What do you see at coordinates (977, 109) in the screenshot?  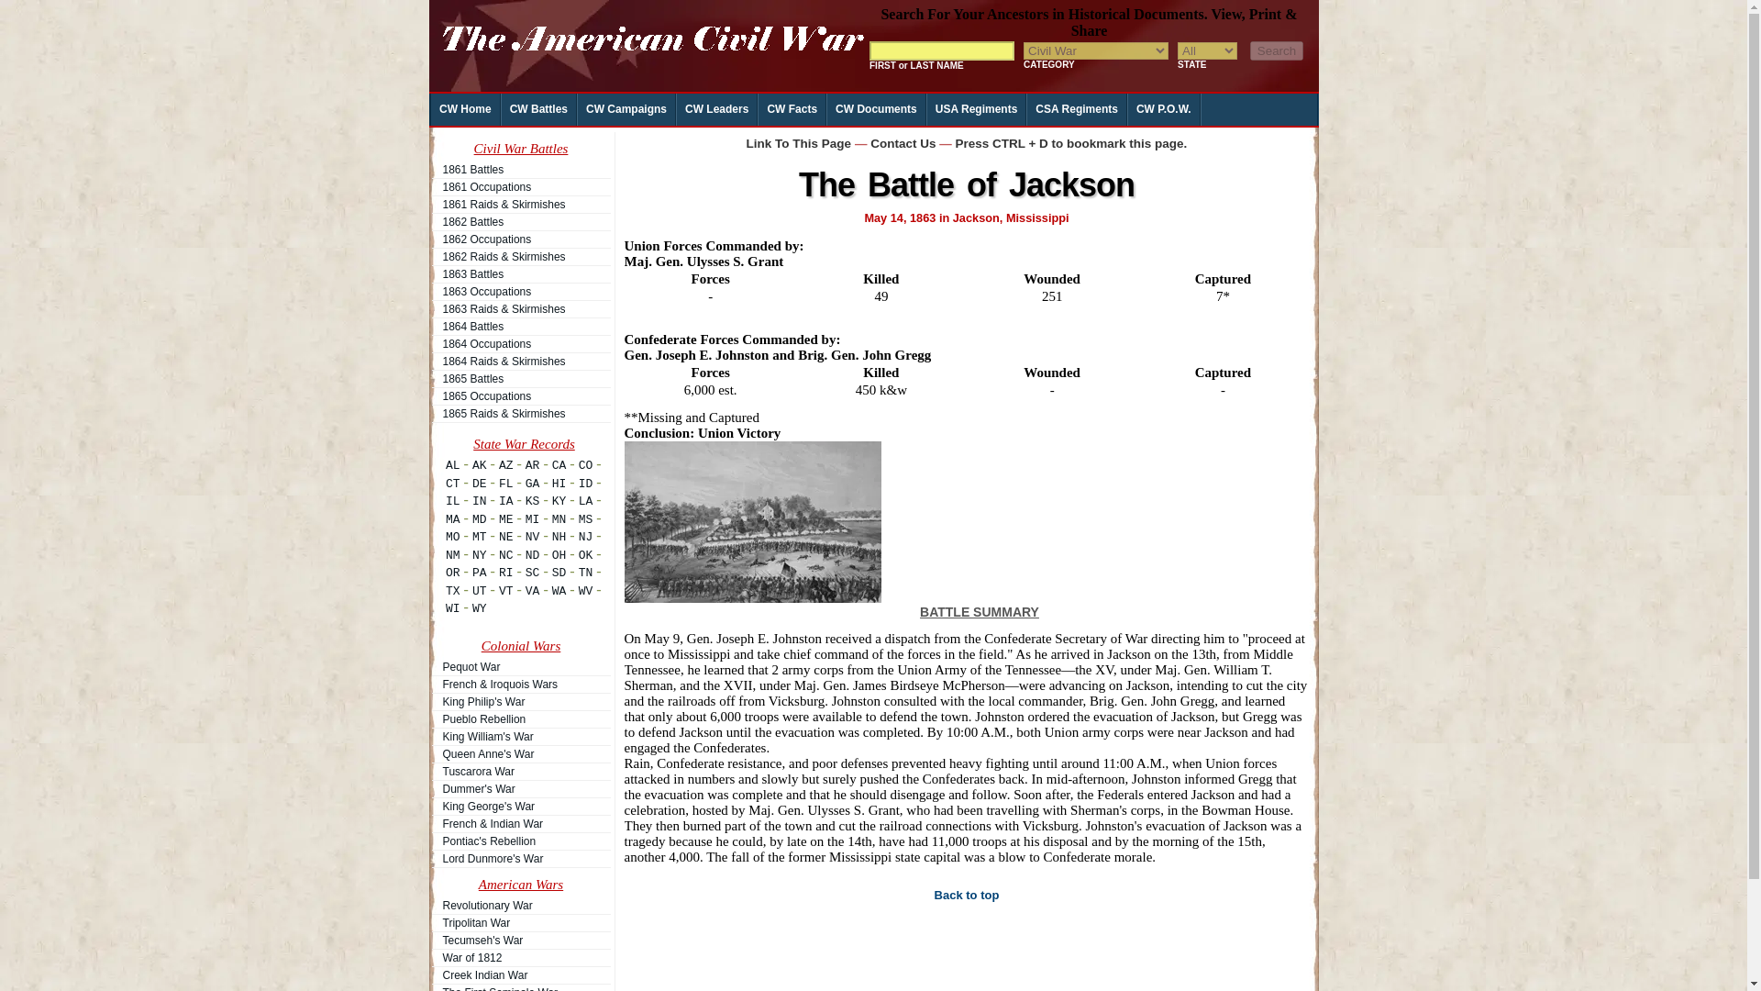 I see `USA Regiments` at bounding box center [977, 109].